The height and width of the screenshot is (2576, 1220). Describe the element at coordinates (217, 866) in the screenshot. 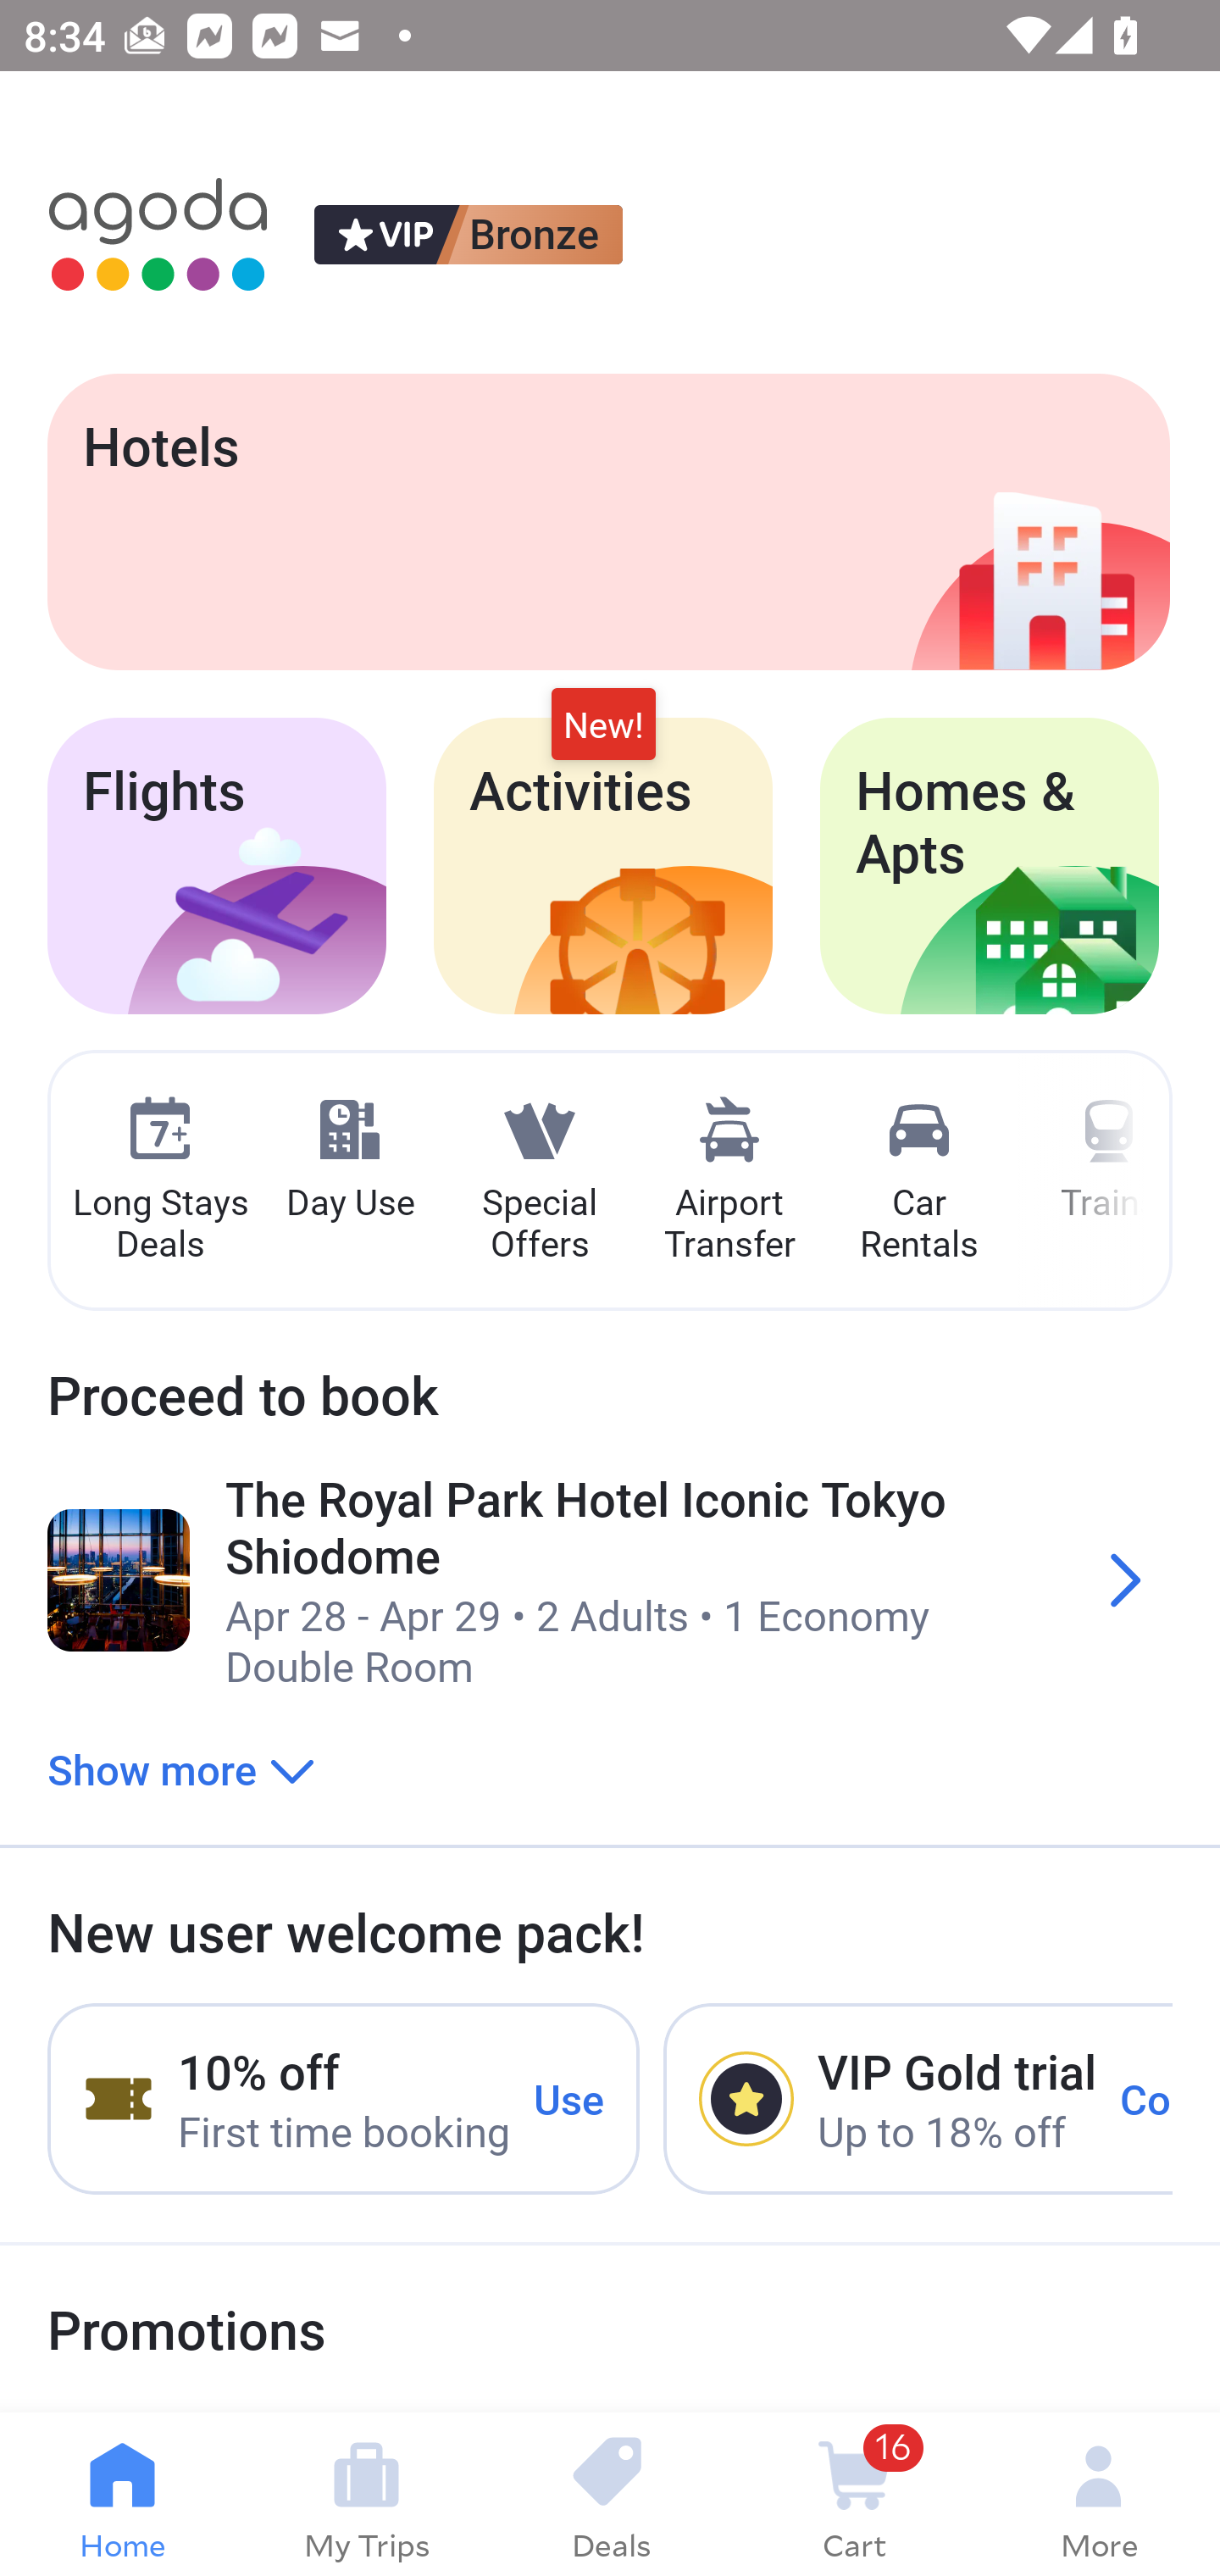

I see `Flights` at that location.